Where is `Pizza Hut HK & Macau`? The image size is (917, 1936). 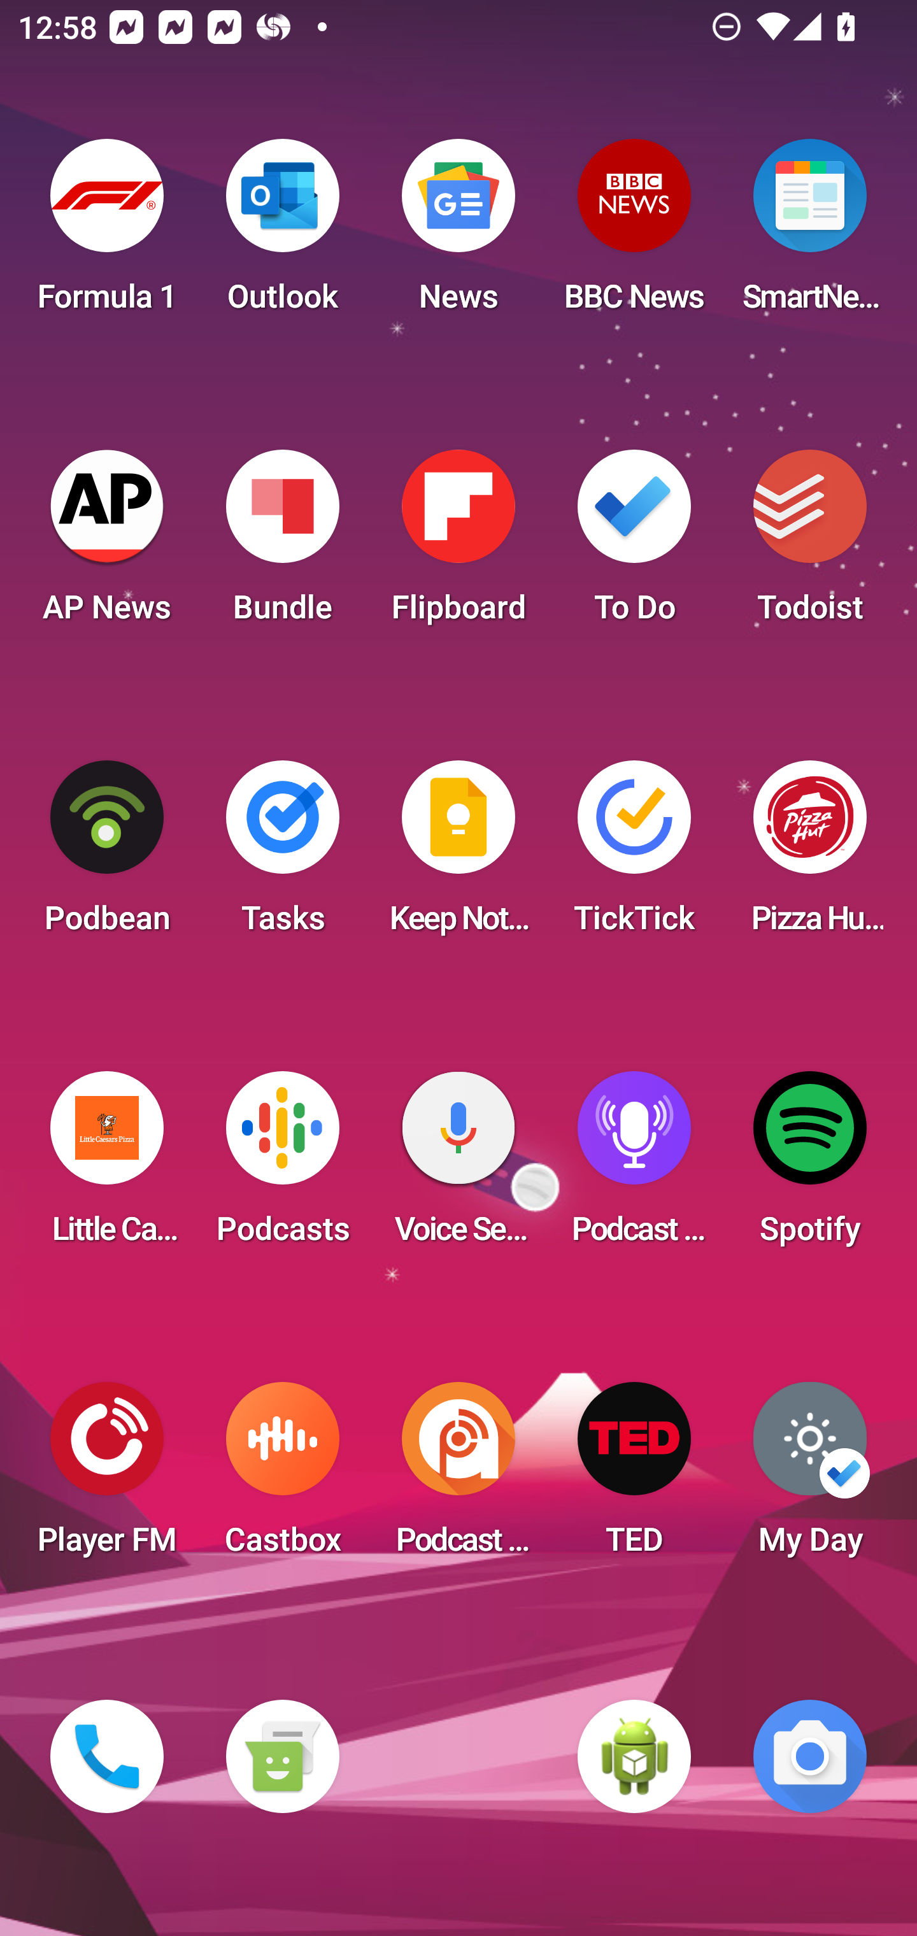 Pizza Hut HK & Macau is located at coordinates (810, 855).